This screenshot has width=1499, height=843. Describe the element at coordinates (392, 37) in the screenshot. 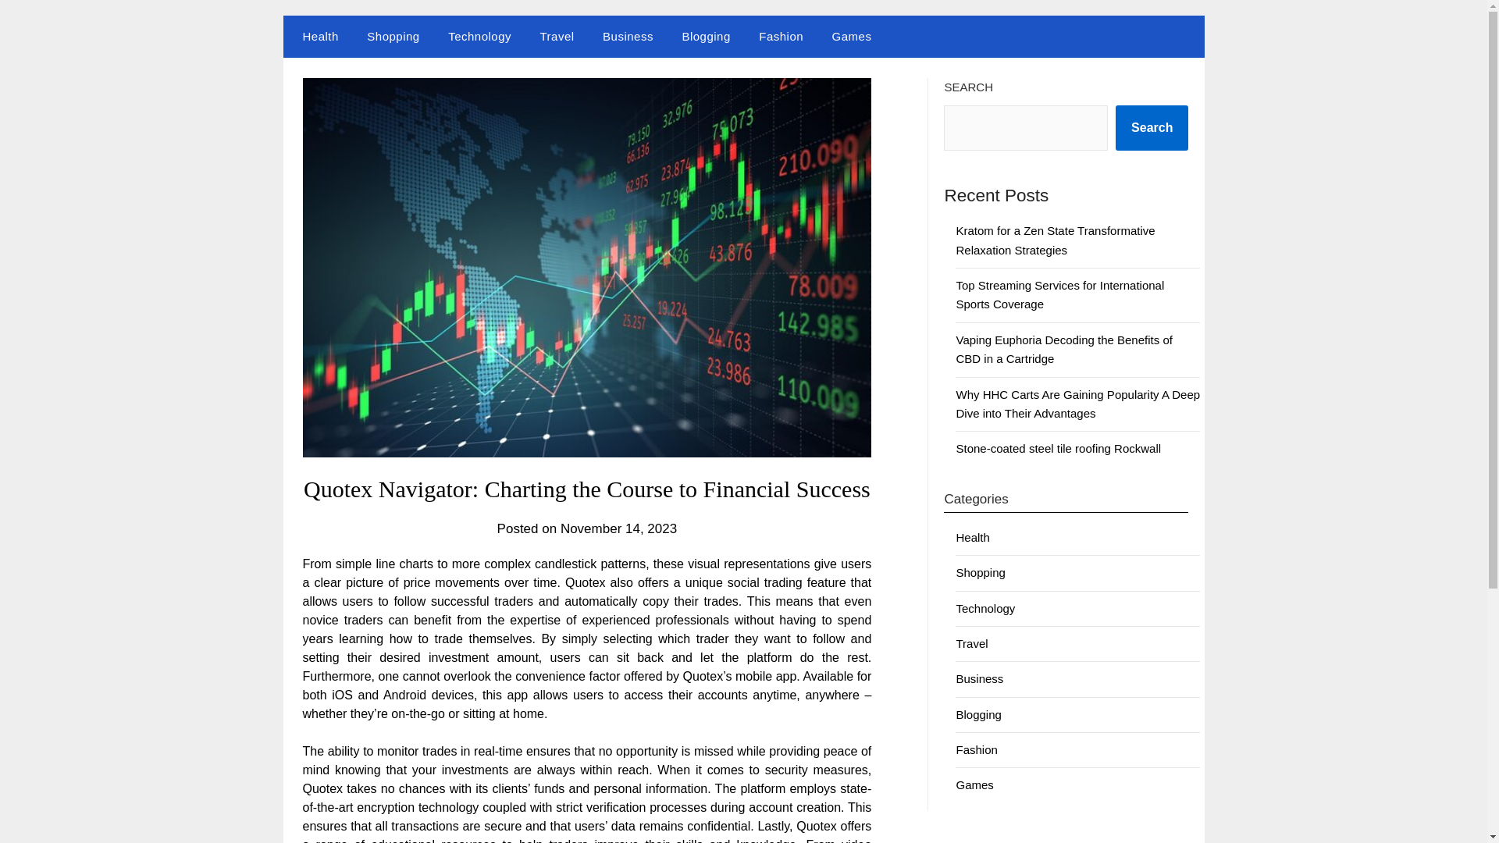

I see `Shopping` at that location.